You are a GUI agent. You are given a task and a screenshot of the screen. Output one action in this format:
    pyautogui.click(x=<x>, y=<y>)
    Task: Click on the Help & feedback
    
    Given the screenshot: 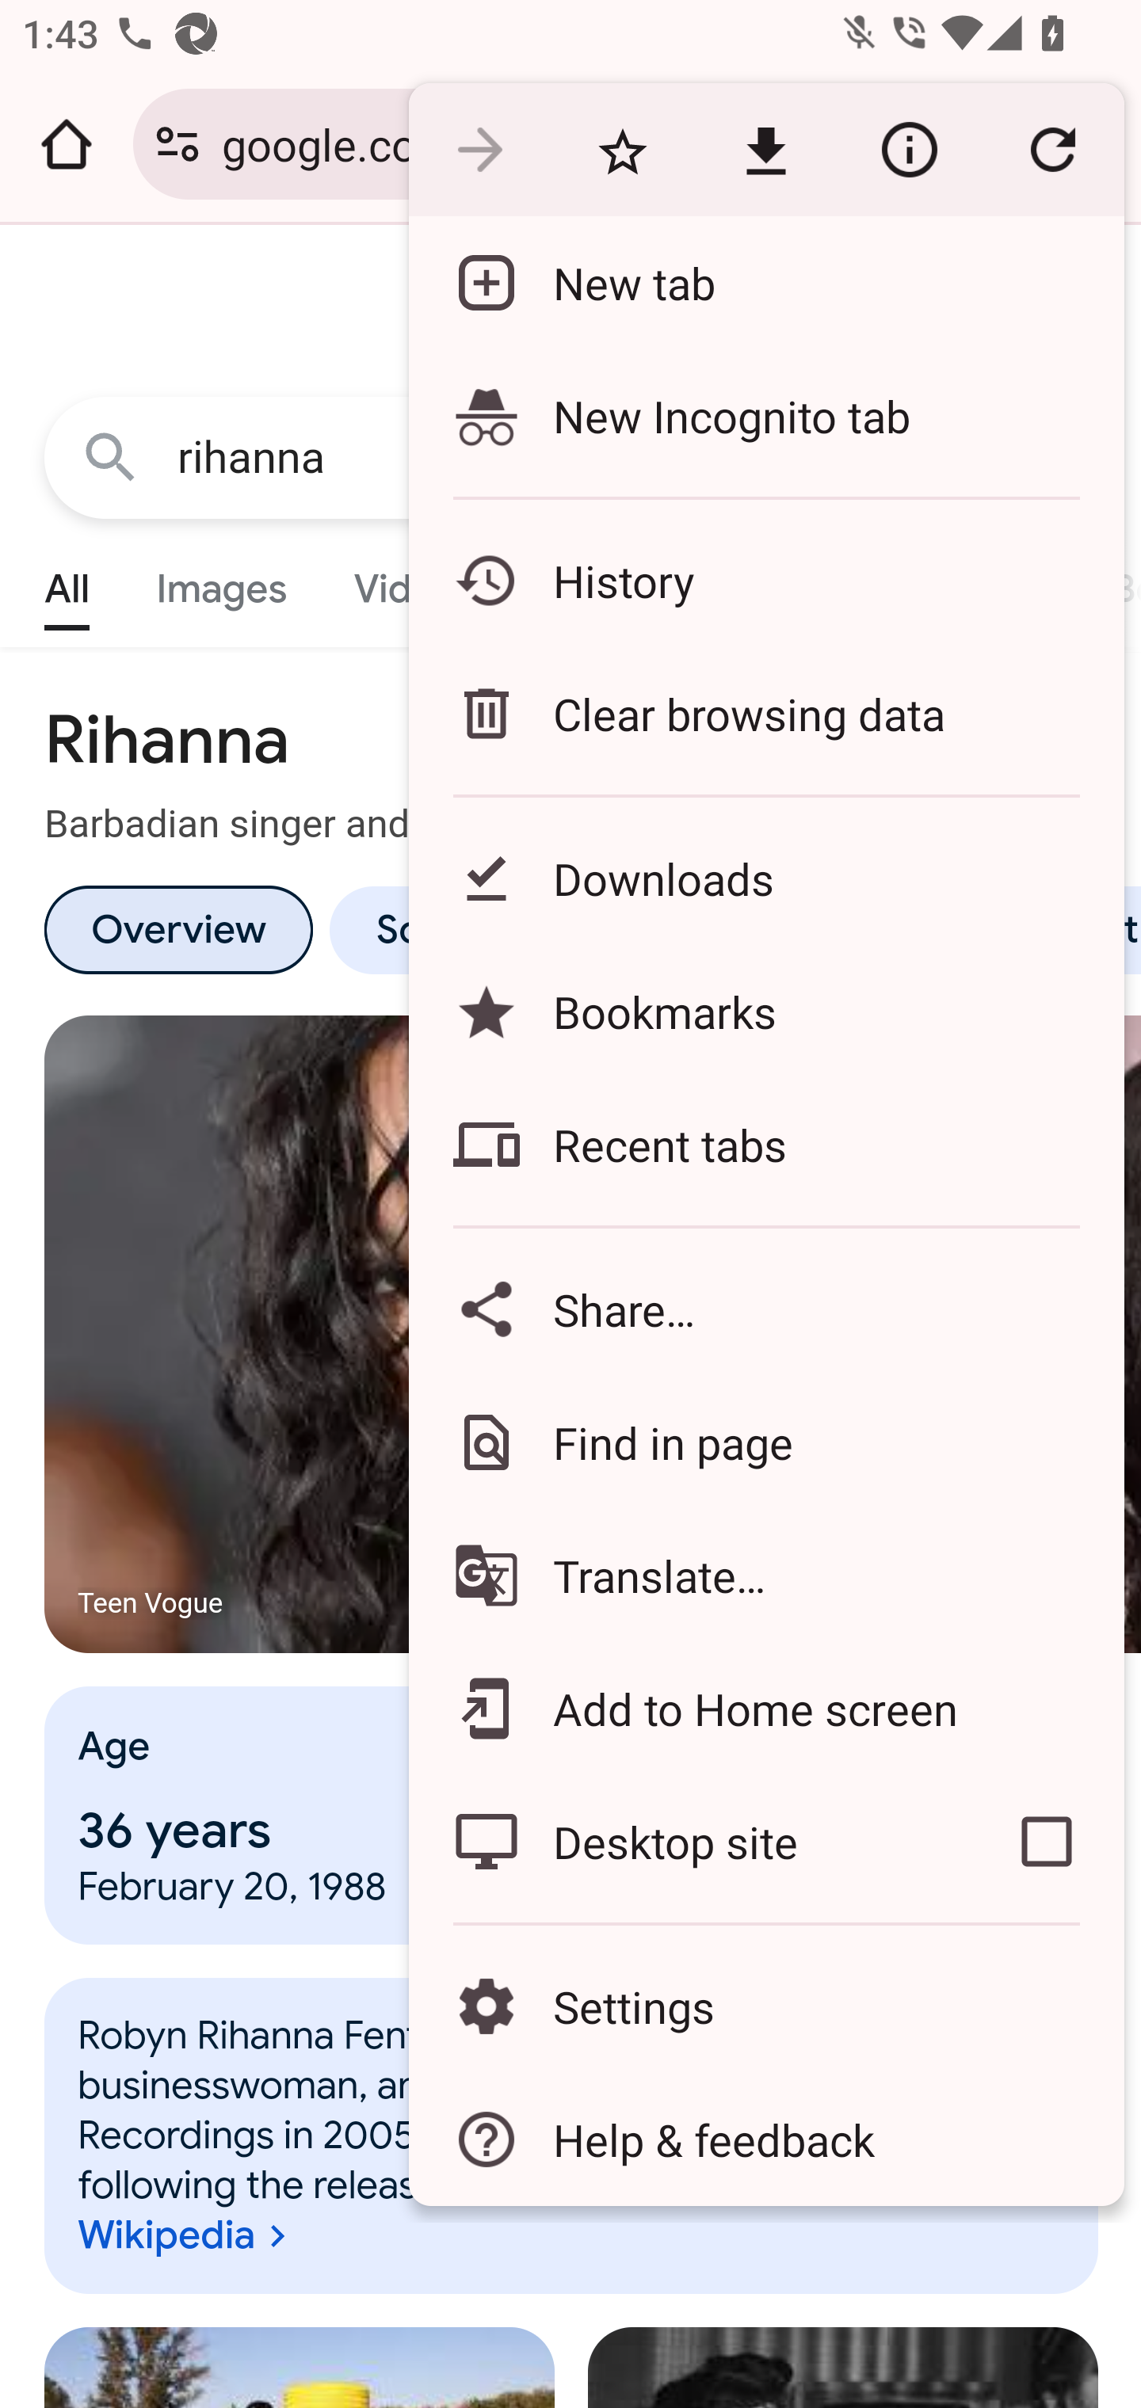 What is the action you would take?
    pyautogui.click(x=765, y=2139)
    